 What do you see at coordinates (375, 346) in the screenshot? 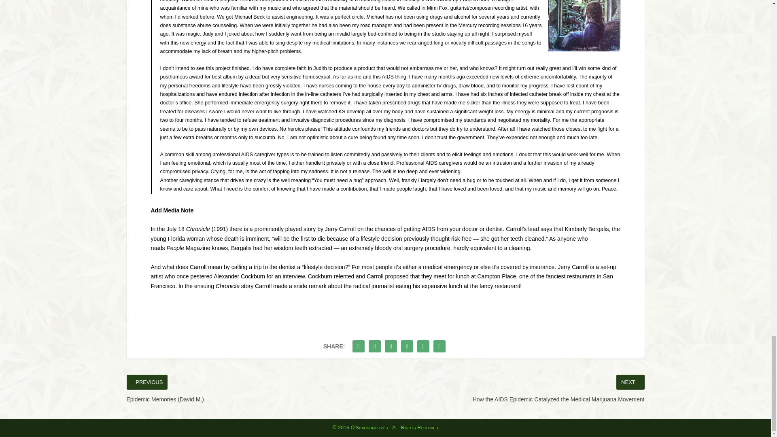
I see `Share "The Party for David M." via Twitter` at bounding box center [375, 346].